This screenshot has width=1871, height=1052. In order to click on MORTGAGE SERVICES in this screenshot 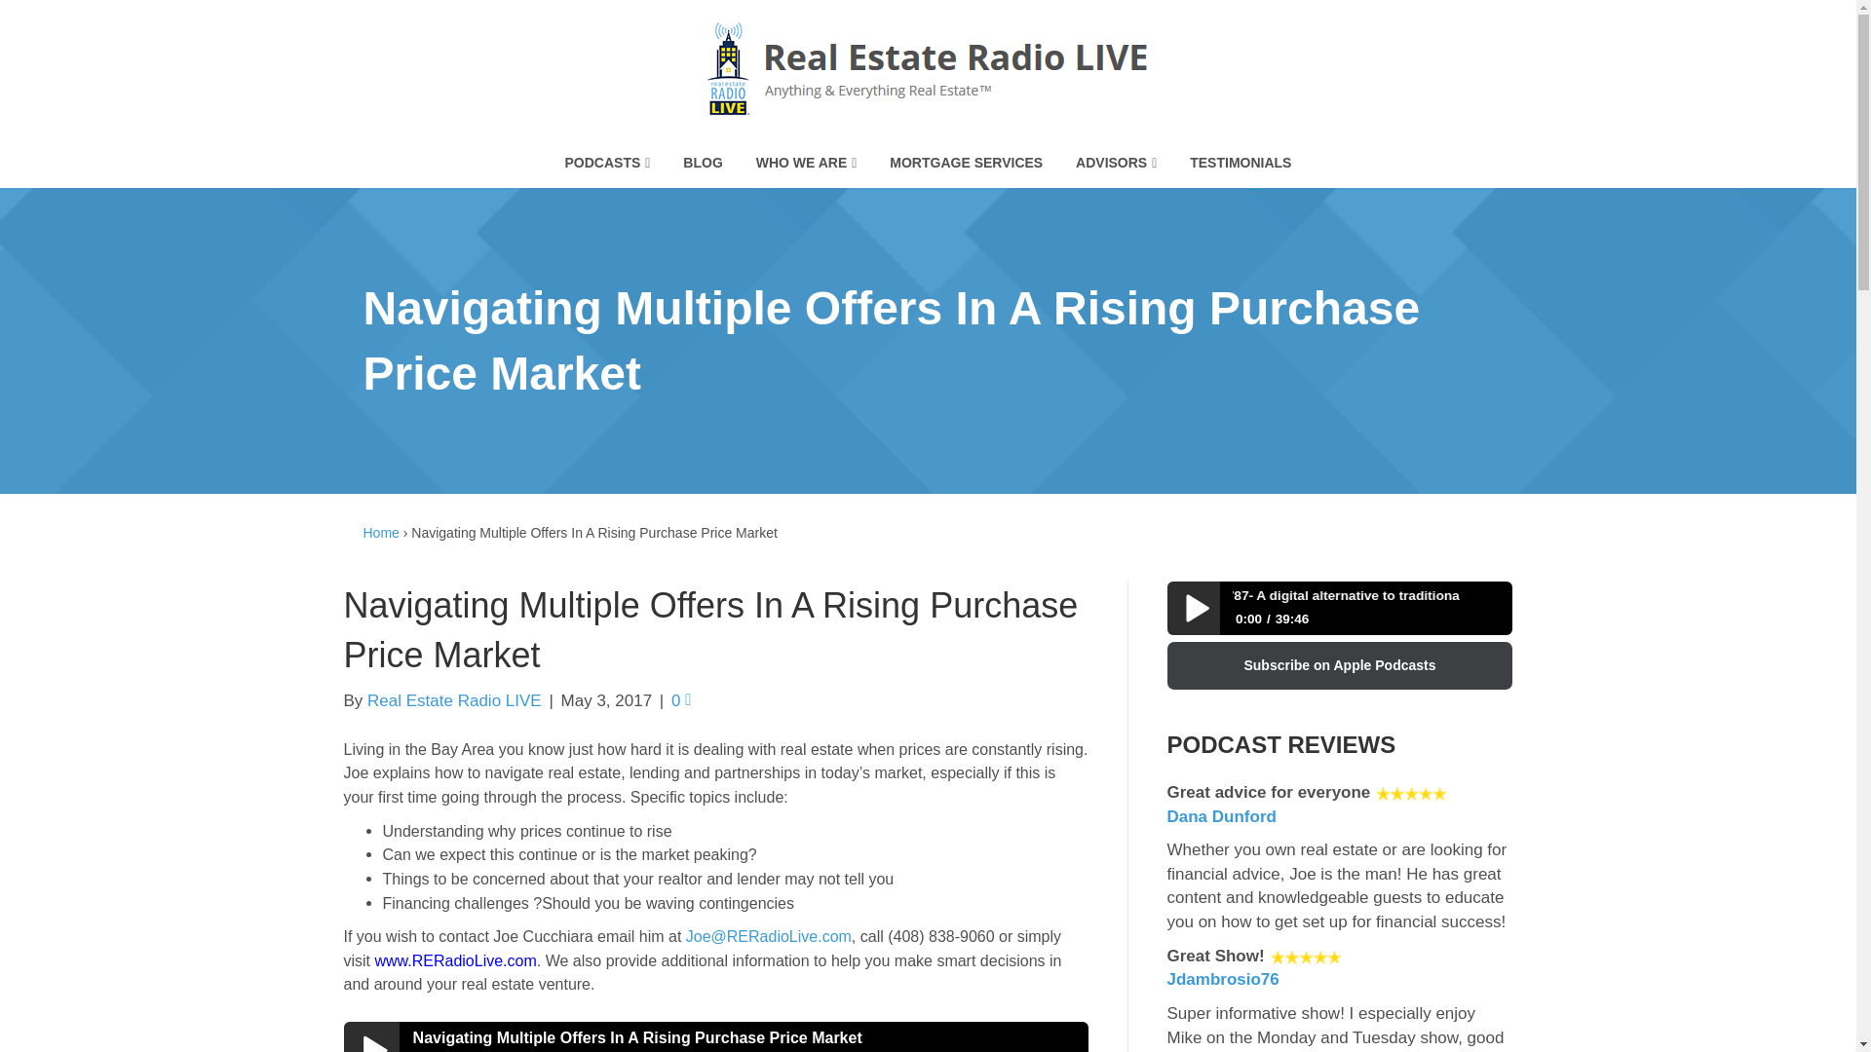, I will do `click(966, 164)`.